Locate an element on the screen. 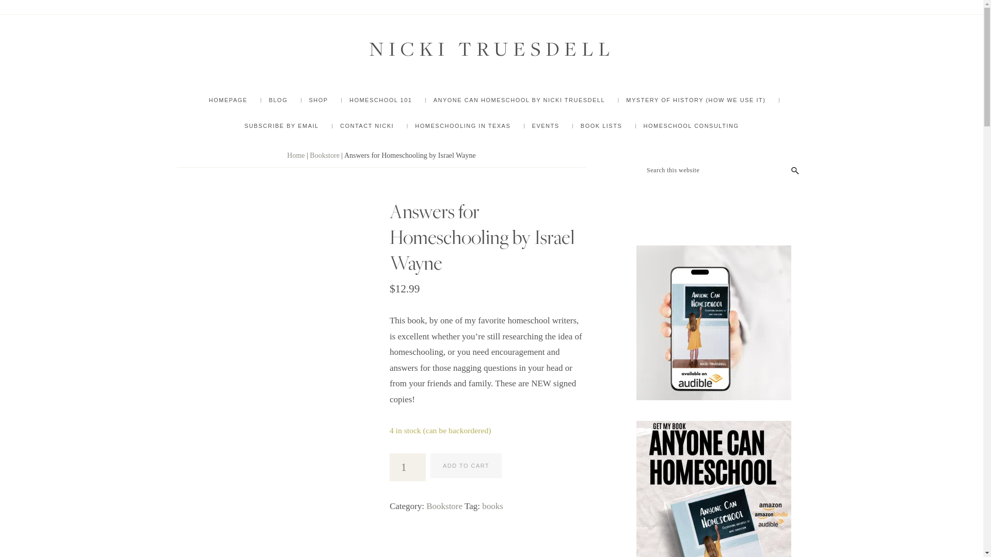 The height and width of the screenshot is (557, 991). EVENTS is located at coordinates (546, 126).